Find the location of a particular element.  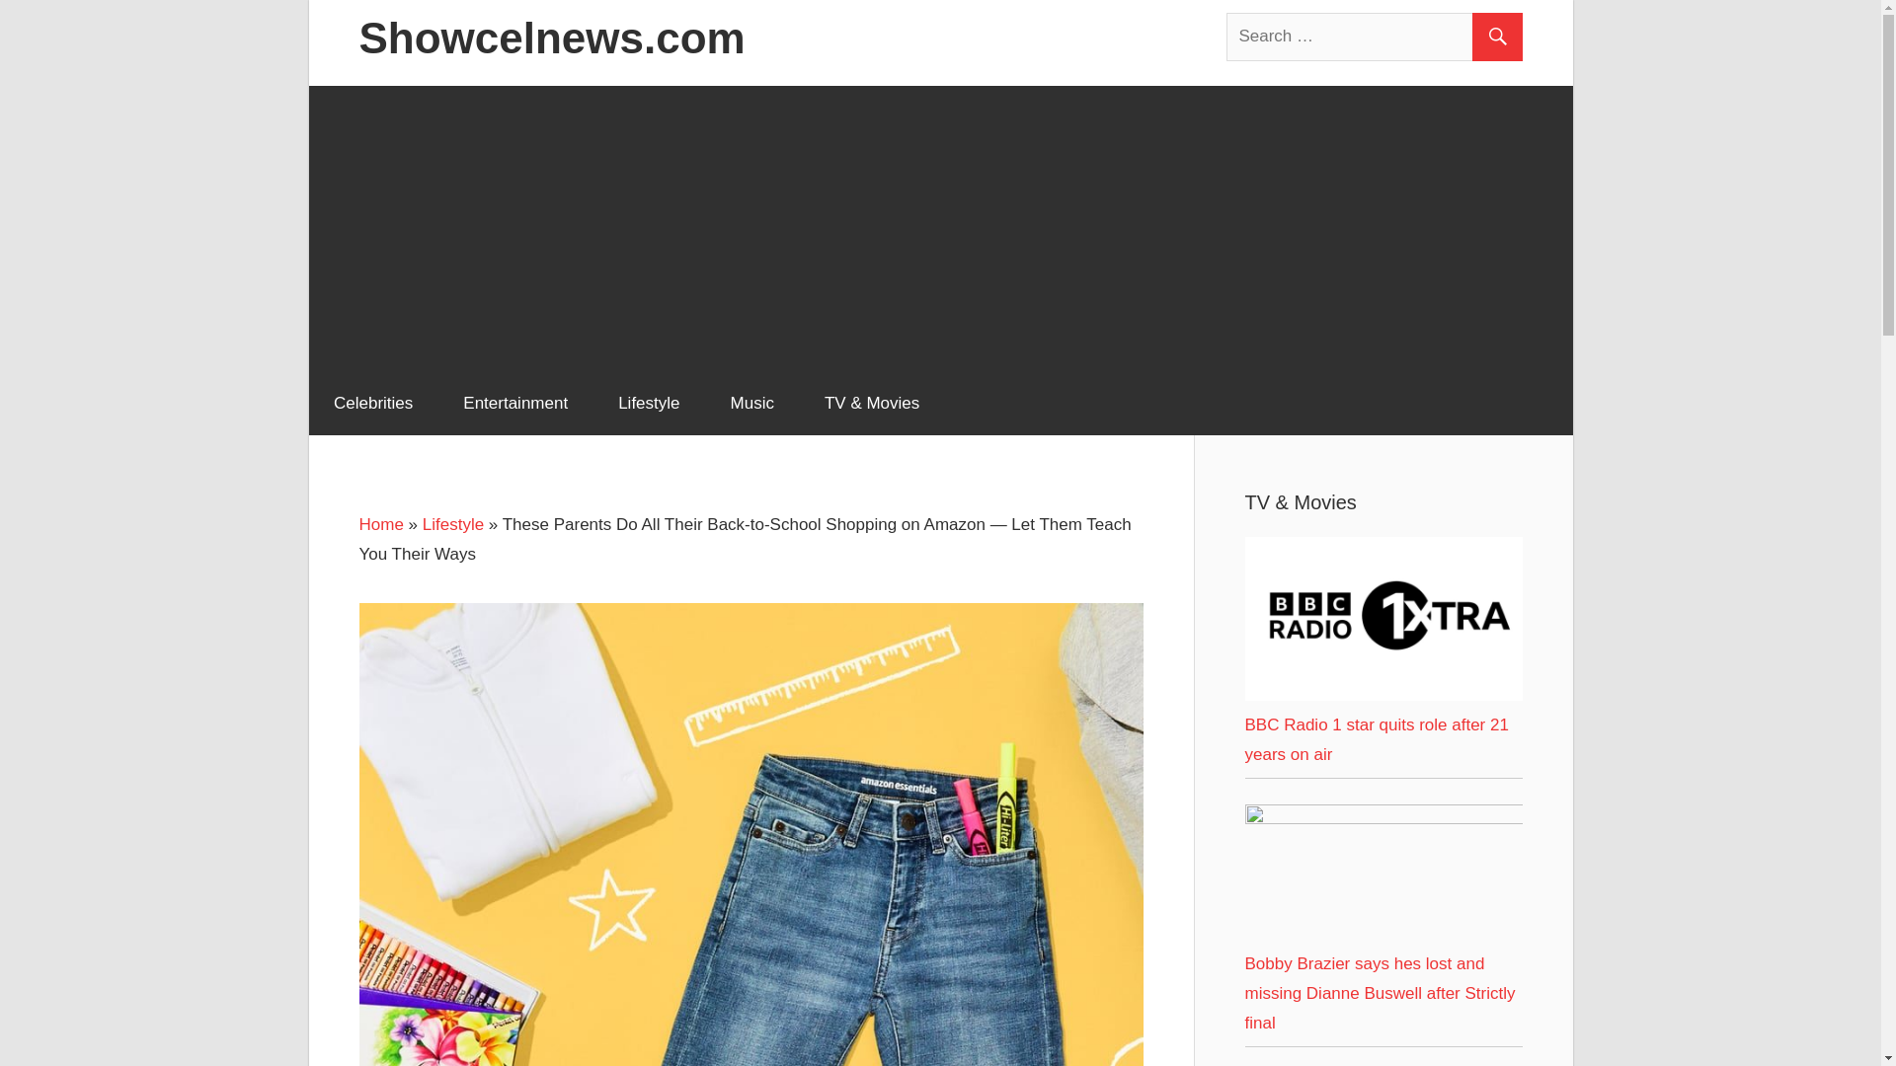

Celebrities is located at coordinates (372, 403).